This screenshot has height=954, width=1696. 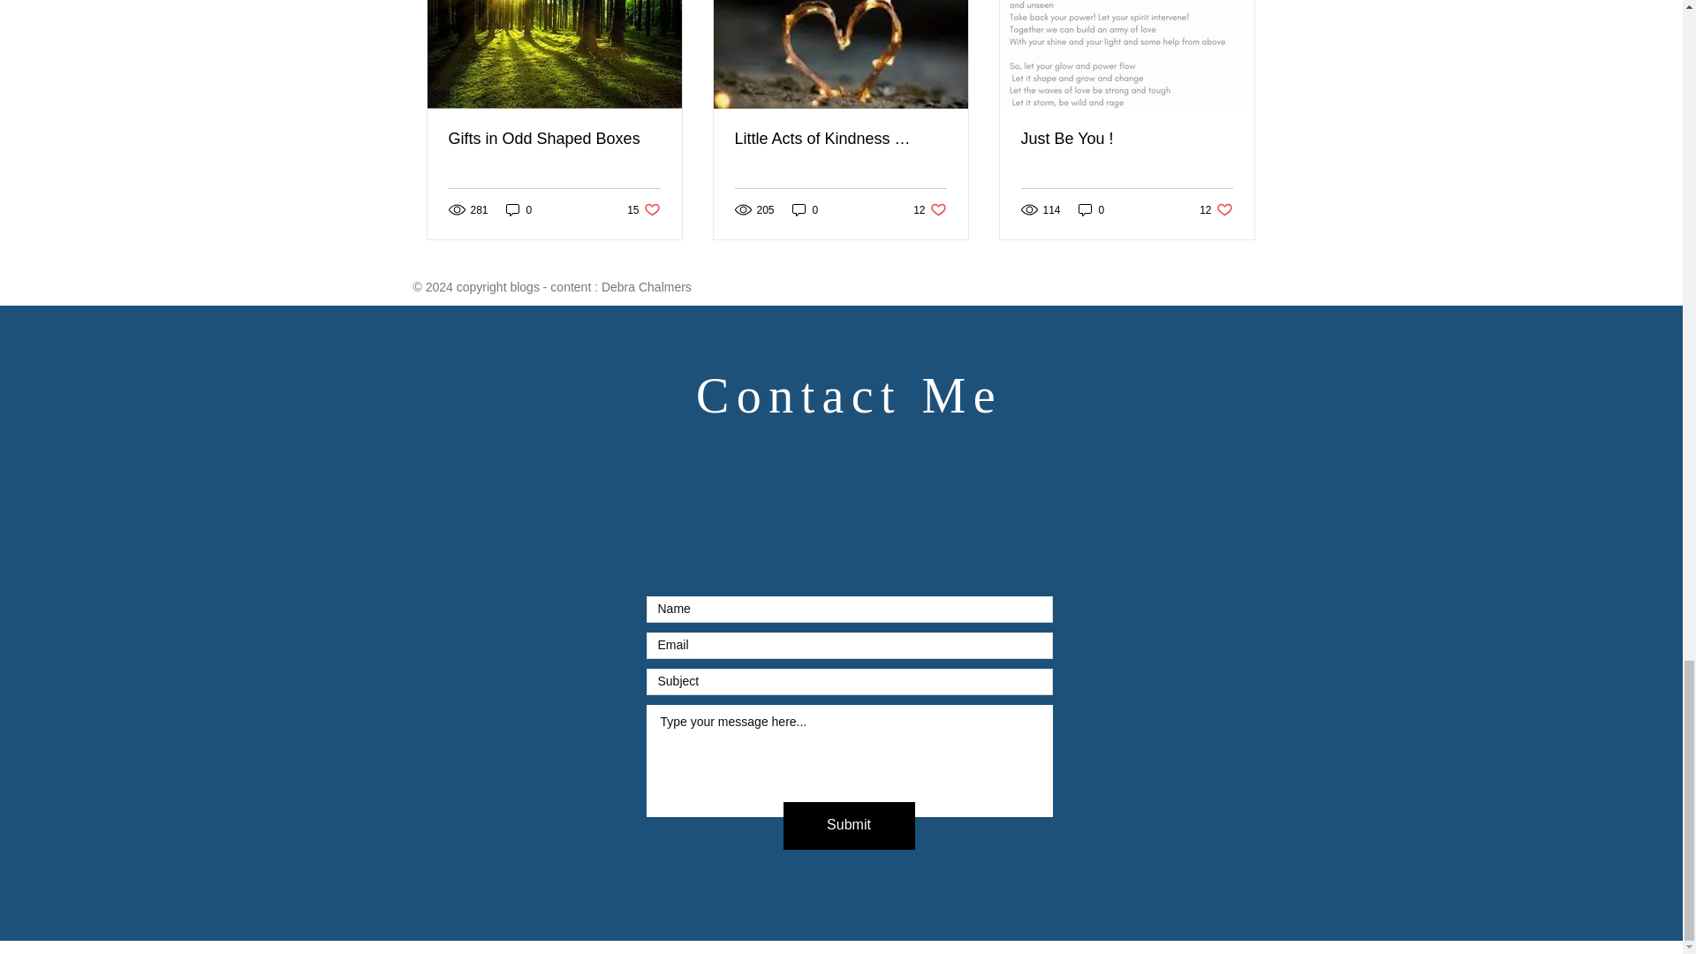 I want to click on 0, so click(x=1126, y=138).